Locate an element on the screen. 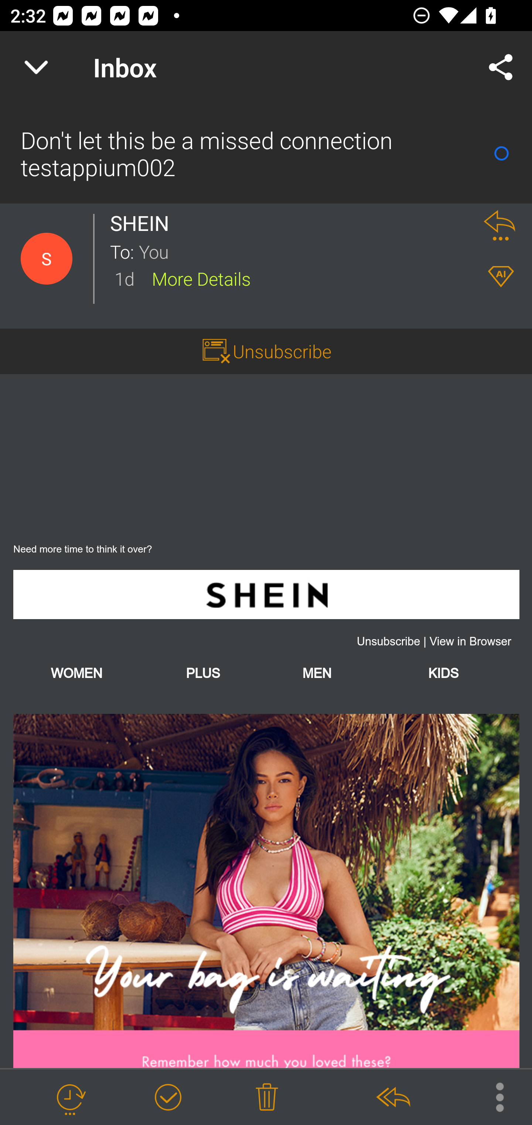 The image size is (532, 1125). View in Browser is located at coordinates (471, 642).